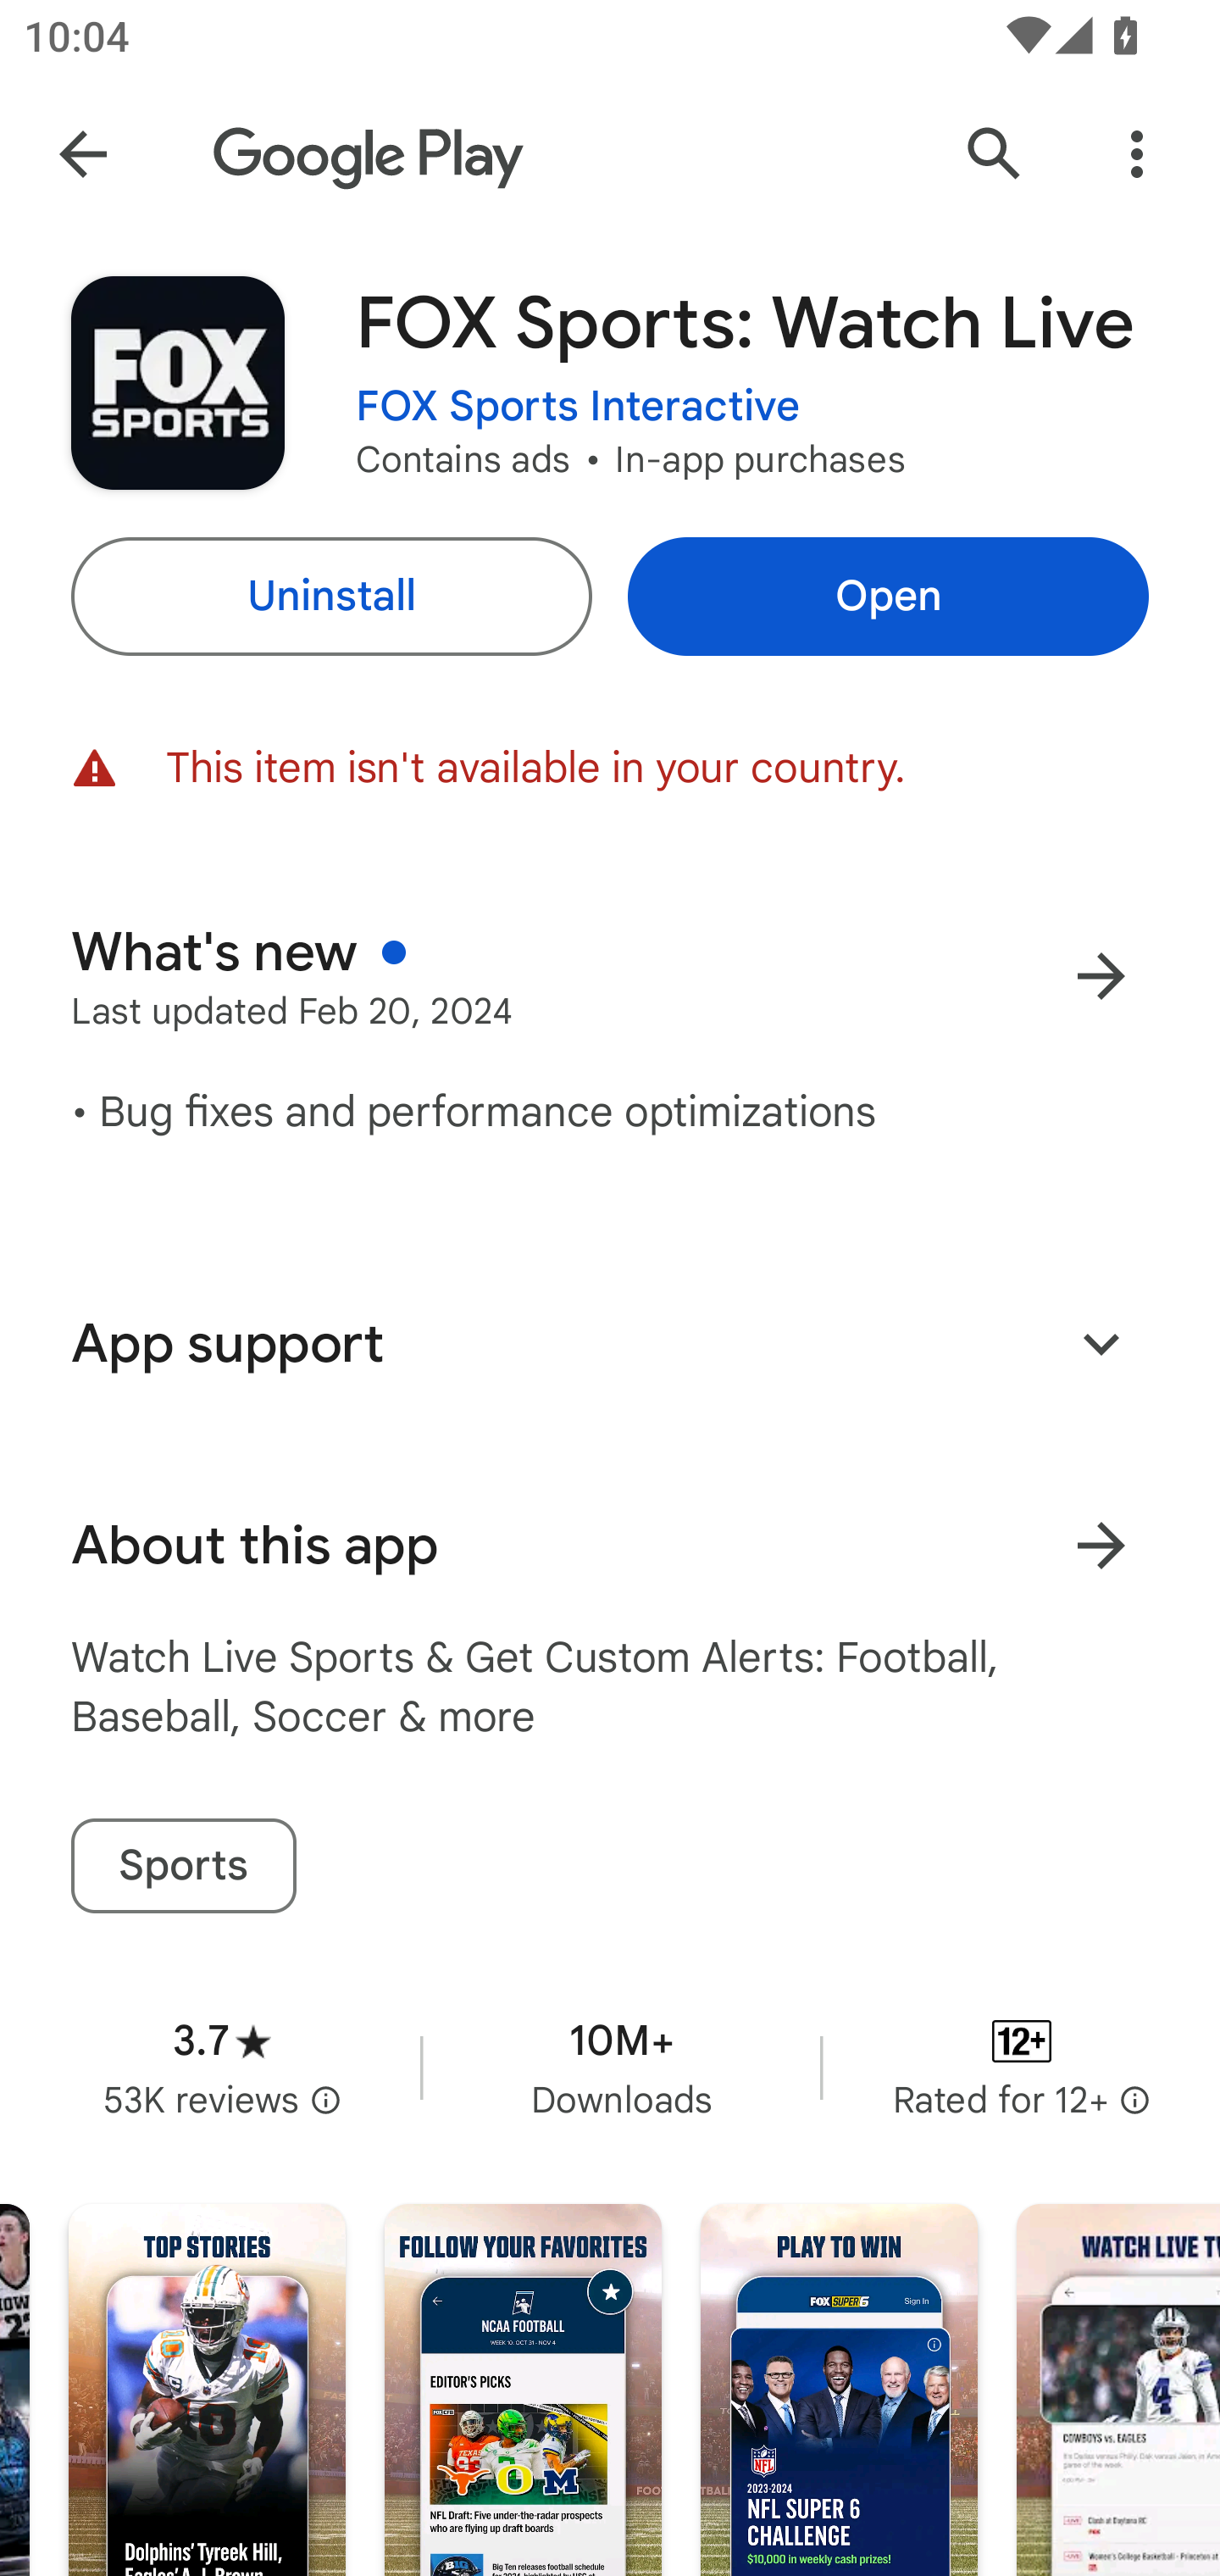  I want to click on Uninstall, so click(330, 597).